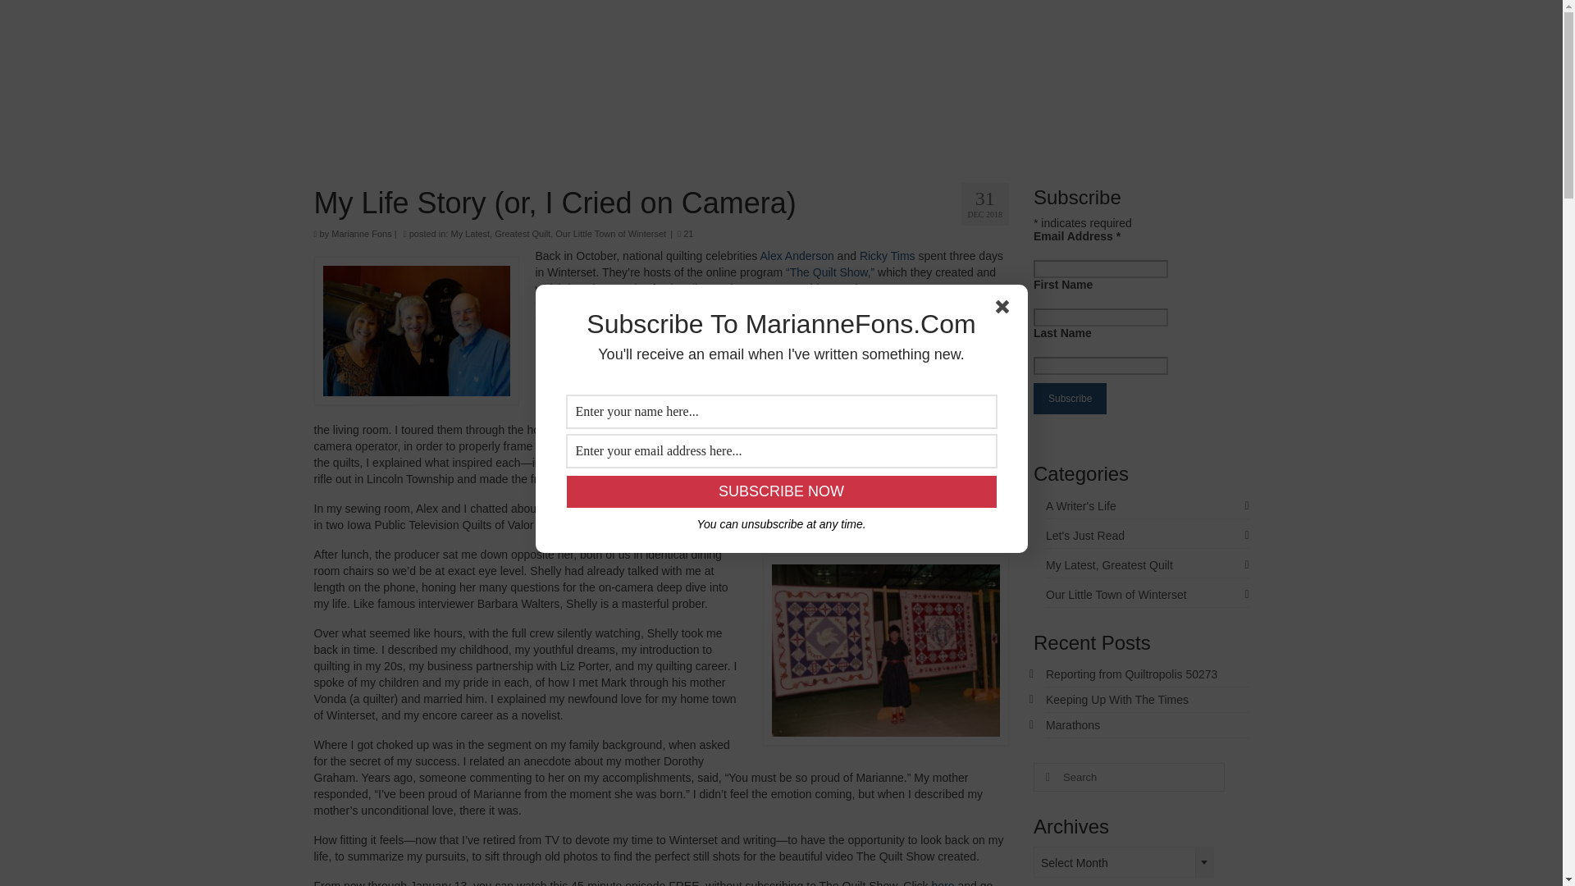  I want to click on Select Month, so click(1124, 863).